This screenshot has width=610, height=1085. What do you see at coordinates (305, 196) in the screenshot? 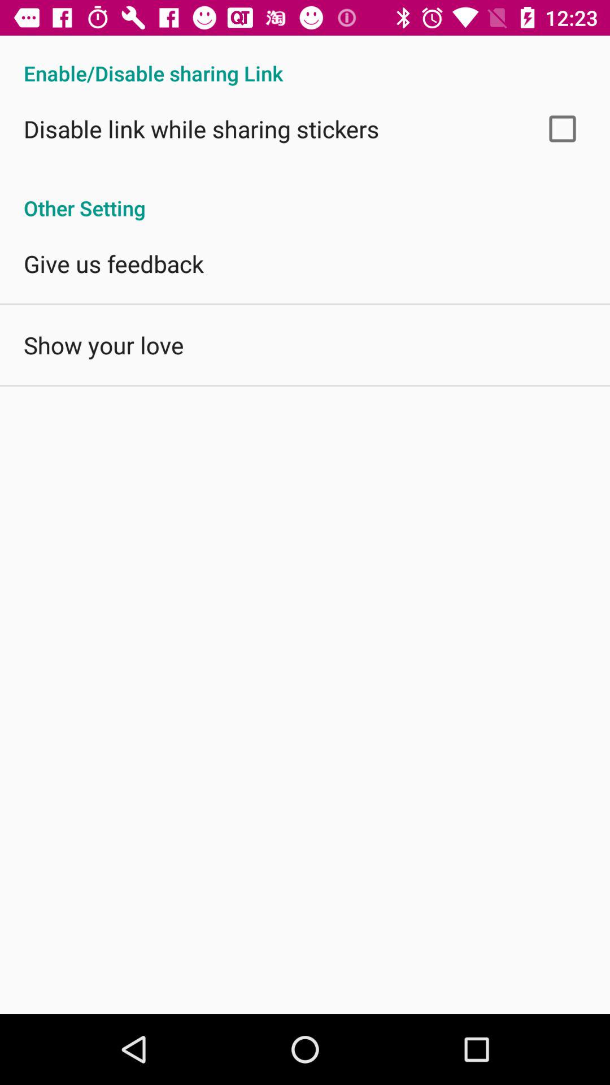
I see `press other setting app` at bounding box center [305, 196].